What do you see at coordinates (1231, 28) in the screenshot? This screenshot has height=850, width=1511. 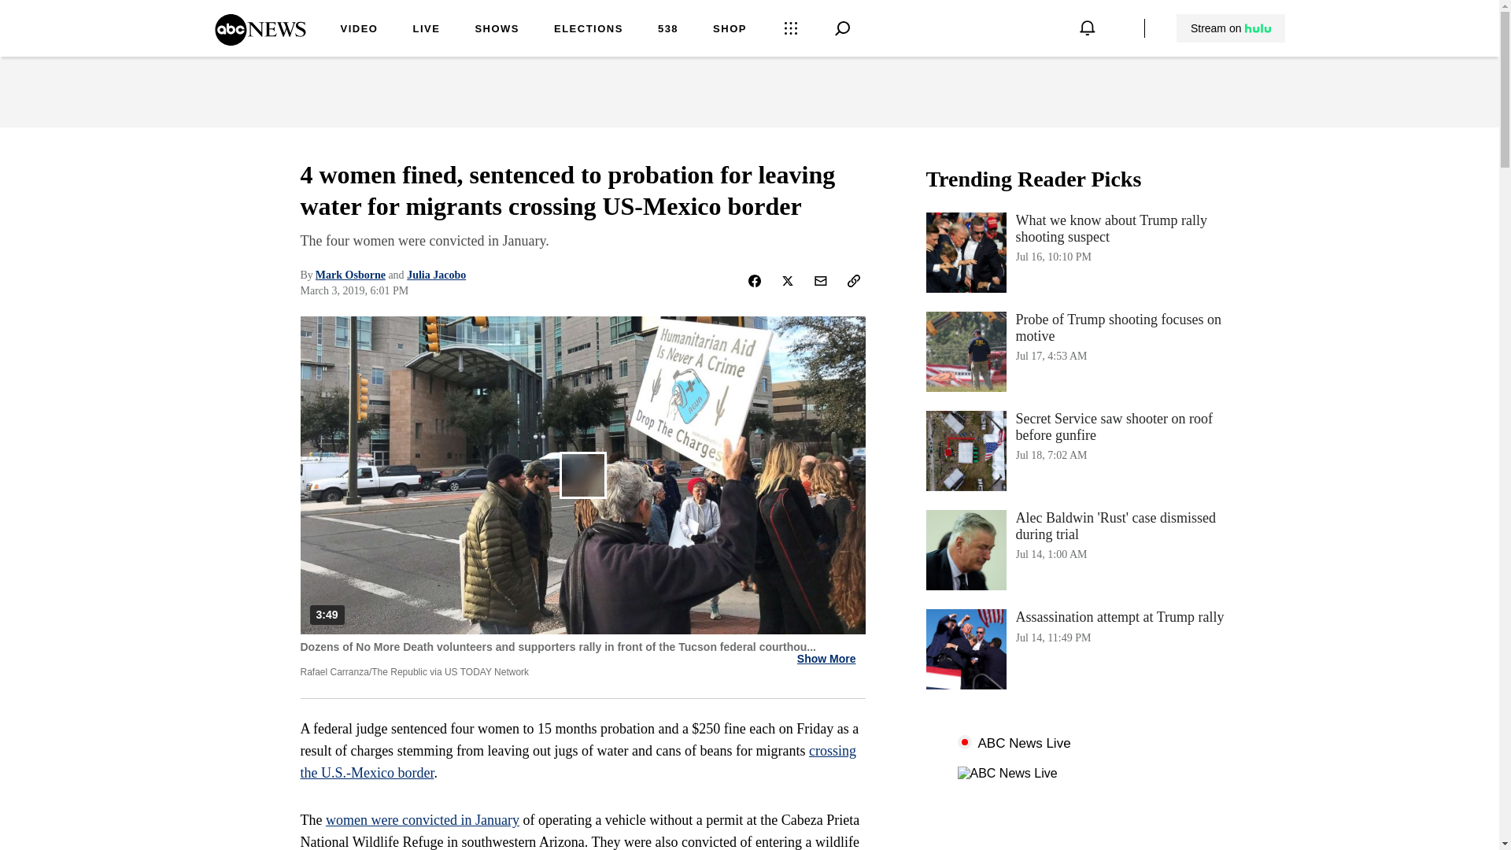 I see `Stream on` at bounding box center [1231, 28].